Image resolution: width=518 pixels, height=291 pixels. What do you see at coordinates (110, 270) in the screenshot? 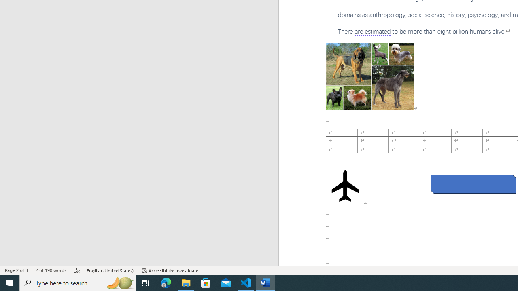
I see `Language English (United States)` at bounding box center [110, 270].